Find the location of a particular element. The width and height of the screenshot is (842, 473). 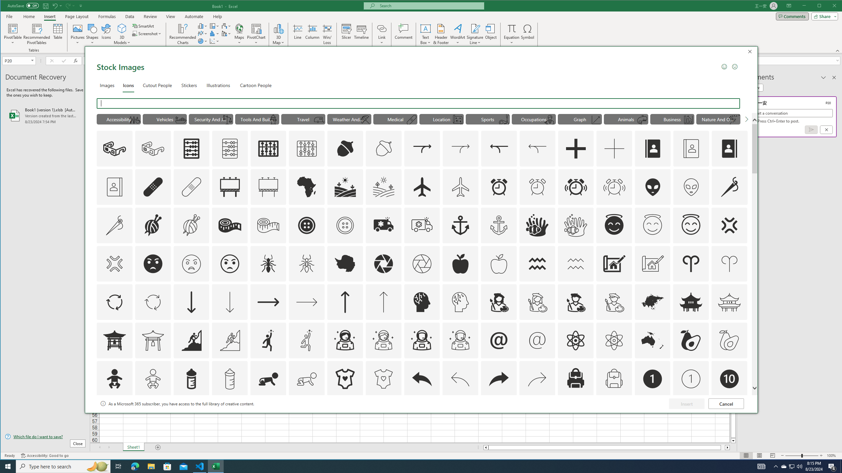

Action Center, 4 new notifications is located at coordinates (832, 466).